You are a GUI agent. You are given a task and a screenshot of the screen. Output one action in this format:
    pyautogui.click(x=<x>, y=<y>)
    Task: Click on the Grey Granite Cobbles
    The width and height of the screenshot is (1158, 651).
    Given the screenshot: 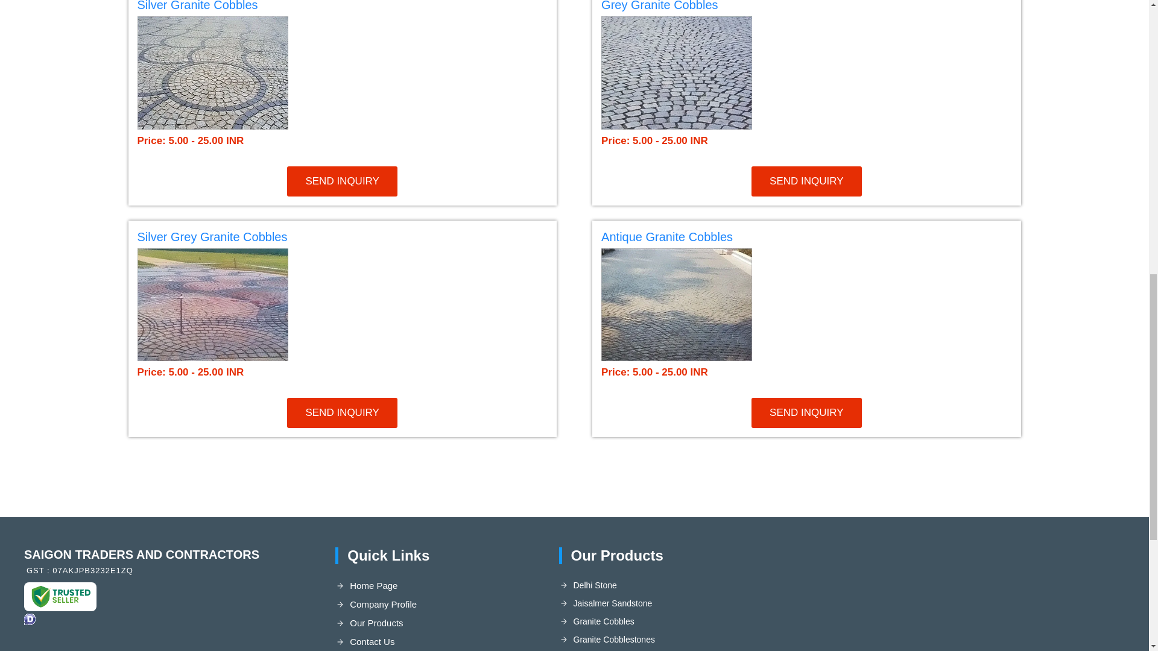 What is the action you would take?
    pyautogui.click(x=806, y=8)
    